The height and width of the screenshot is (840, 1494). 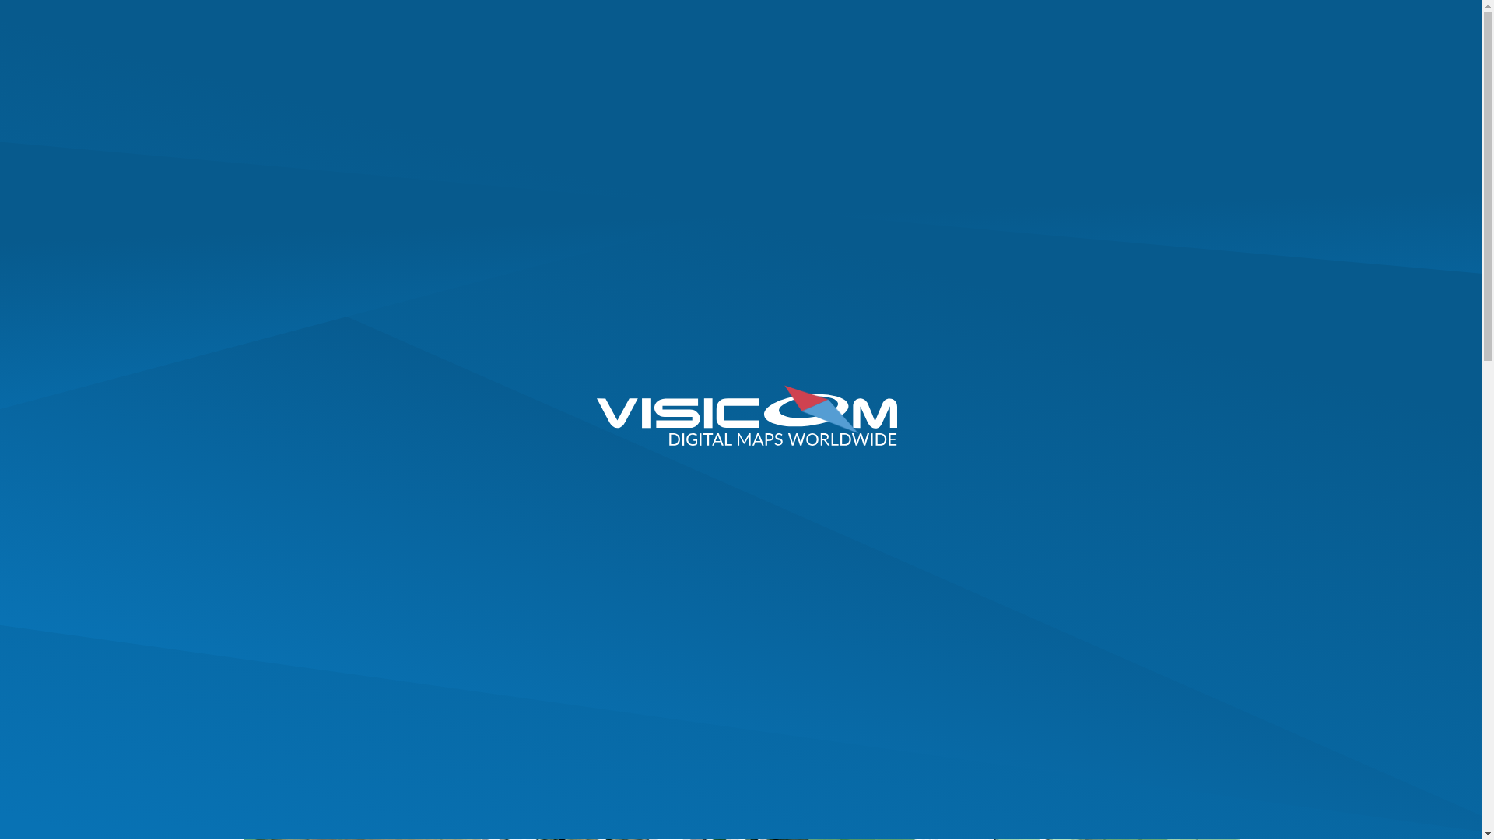 What do you see at coordinates (809, 62) in the screenshot?
I see `Samples` at bounding box center [809, 62].